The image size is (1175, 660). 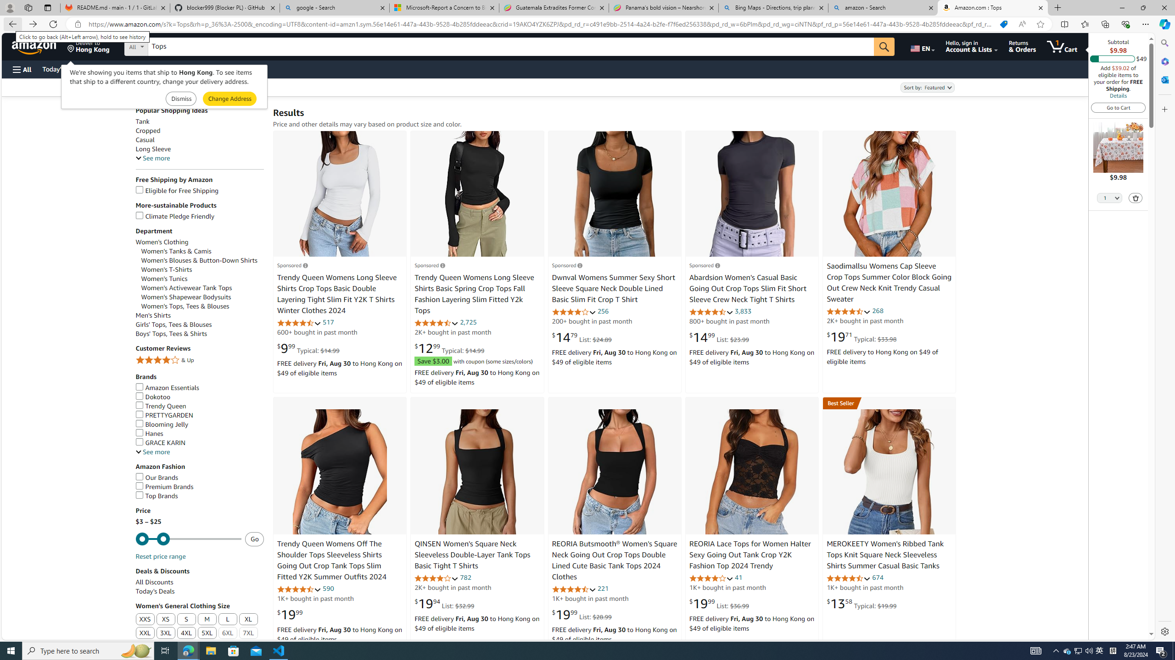 What do you see at coordinates (186, 633) in the screenshot?
I see `4XL` at bounding box center [186, 633].